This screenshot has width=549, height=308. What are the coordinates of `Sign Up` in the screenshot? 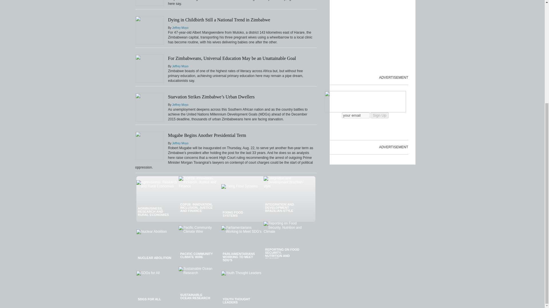 It's located at (380, 115).